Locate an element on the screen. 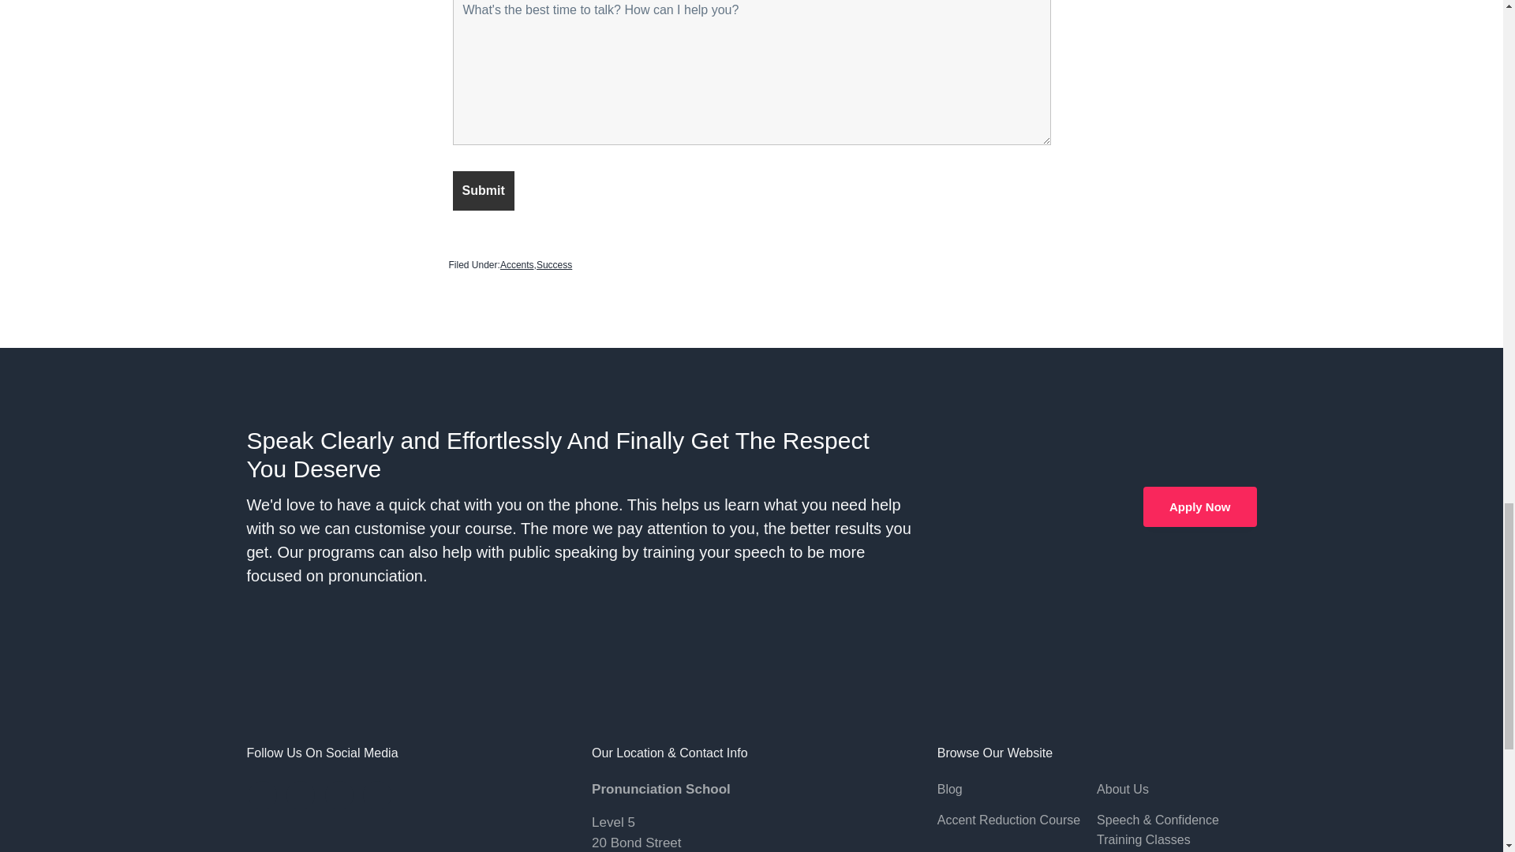 This screenshot has width=1515, height=852. Apply Now is located at coordinates (1200, 506).